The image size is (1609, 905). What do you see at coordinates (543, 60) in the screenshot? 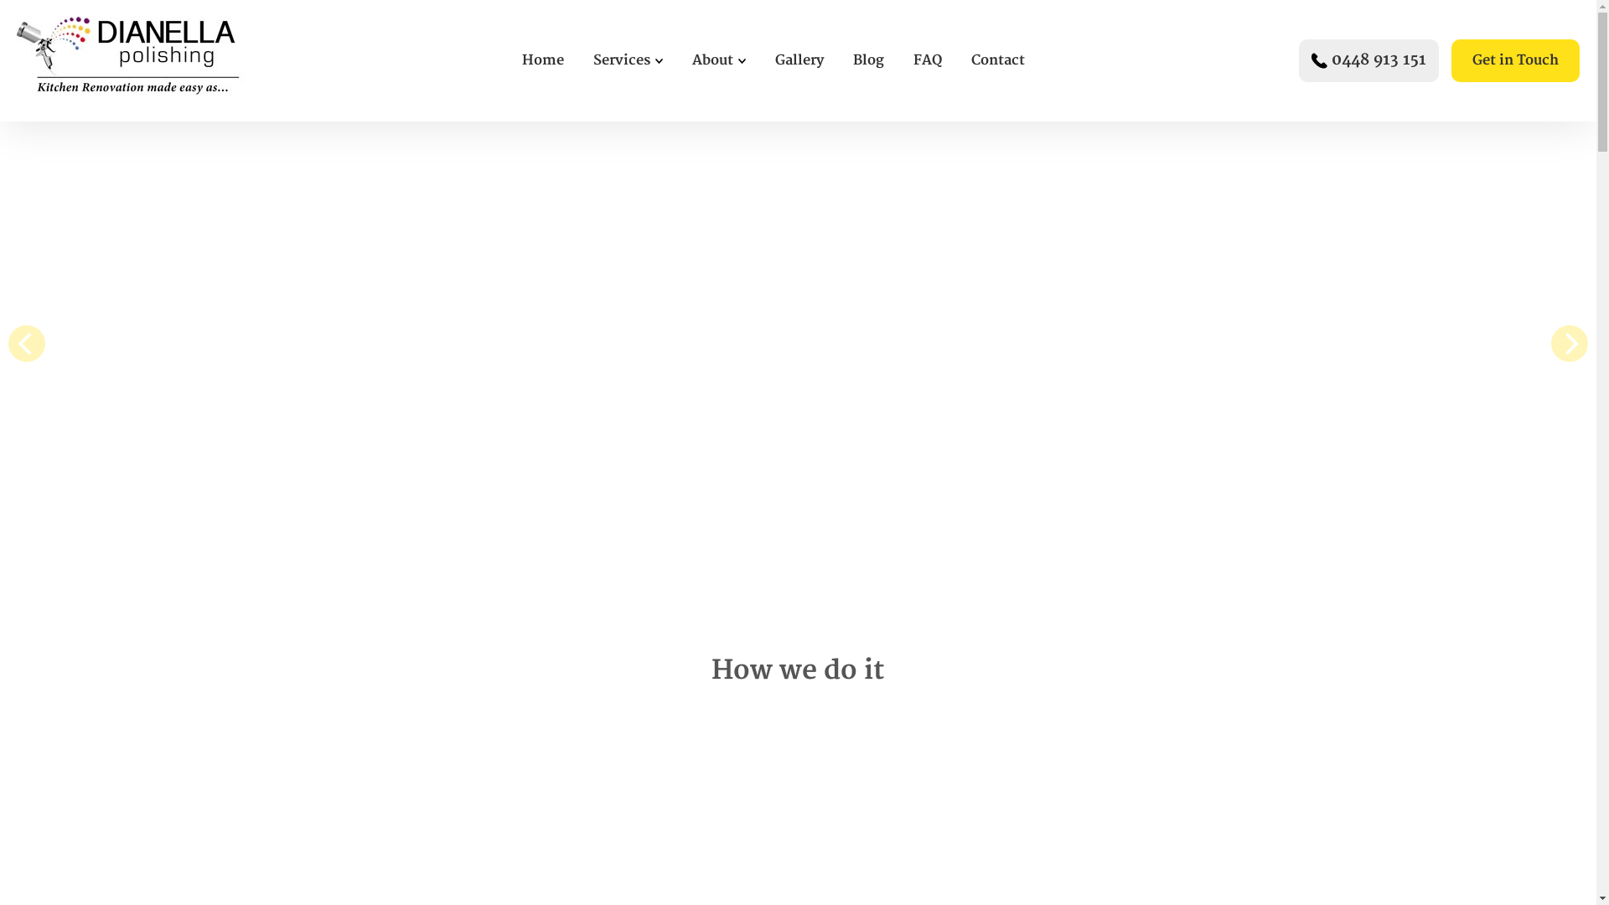
I see `Home` at bounding box center [543, 60].